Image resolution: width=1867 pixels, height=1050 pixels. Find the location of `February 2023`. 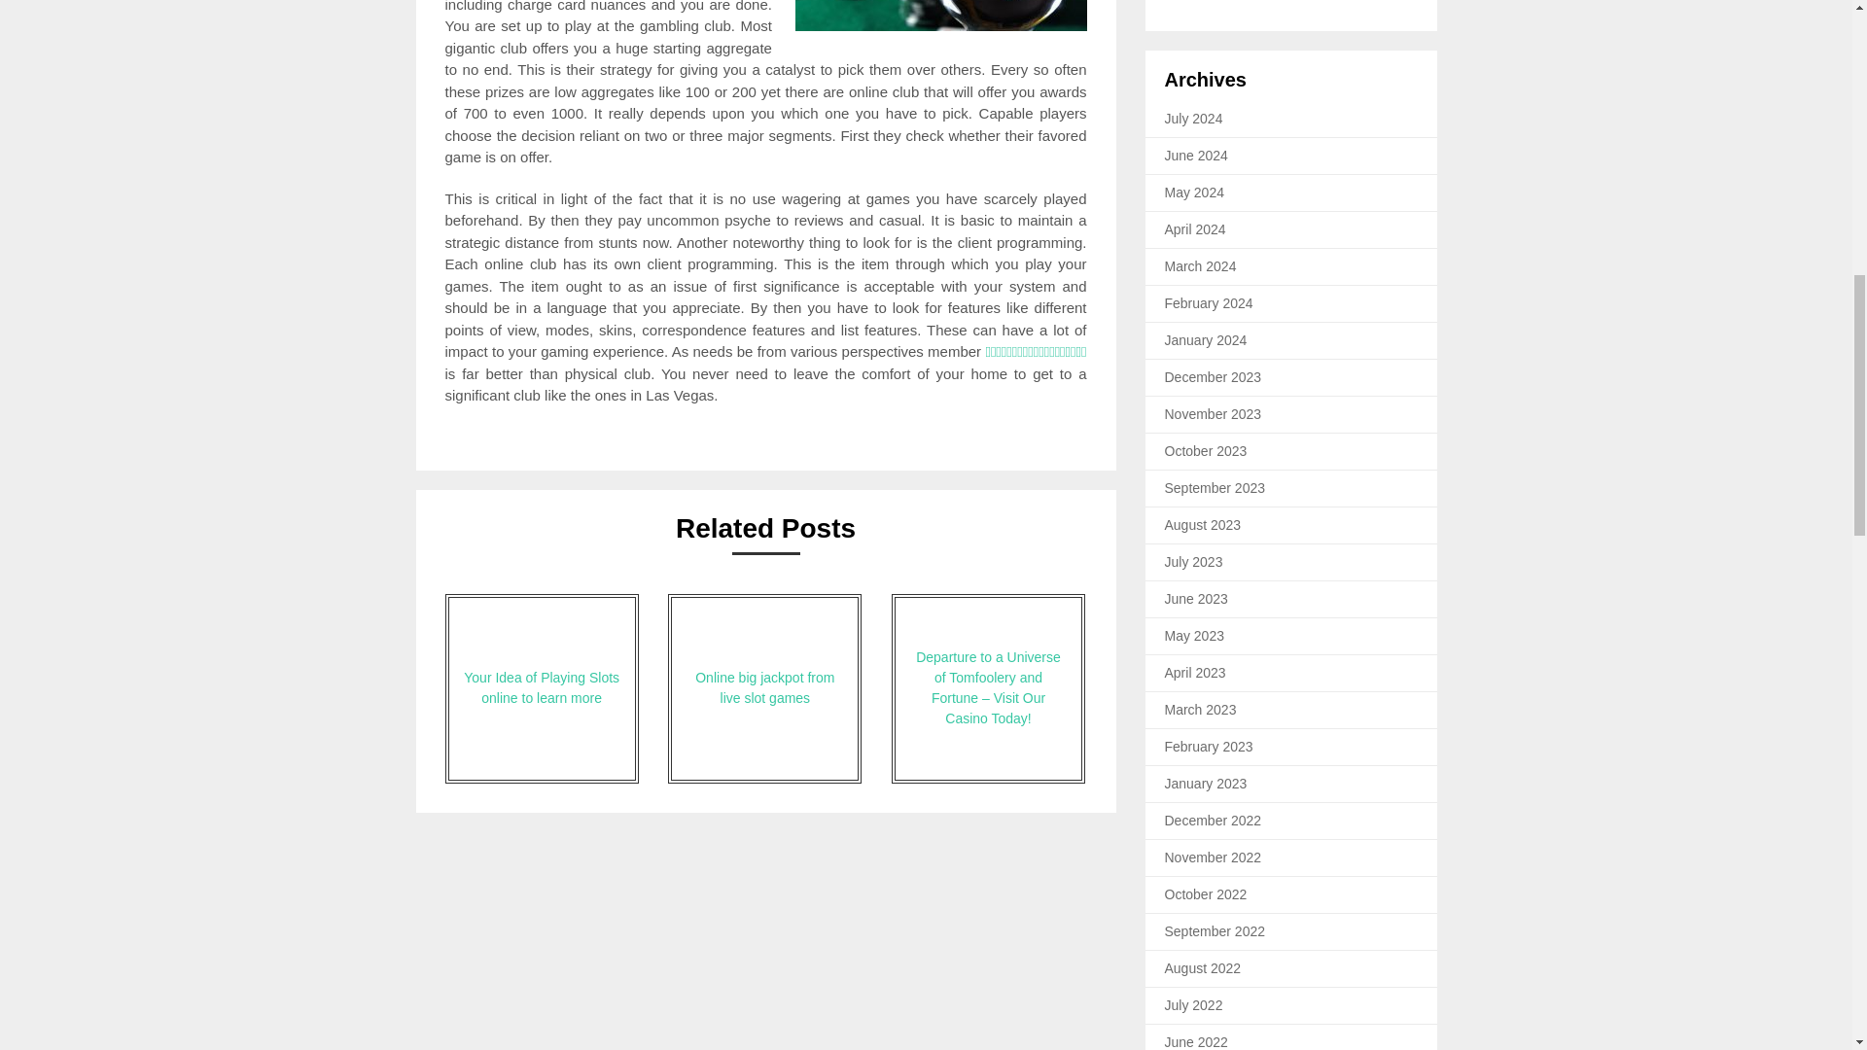

February 2023 is located at coordinates (1209, 747).